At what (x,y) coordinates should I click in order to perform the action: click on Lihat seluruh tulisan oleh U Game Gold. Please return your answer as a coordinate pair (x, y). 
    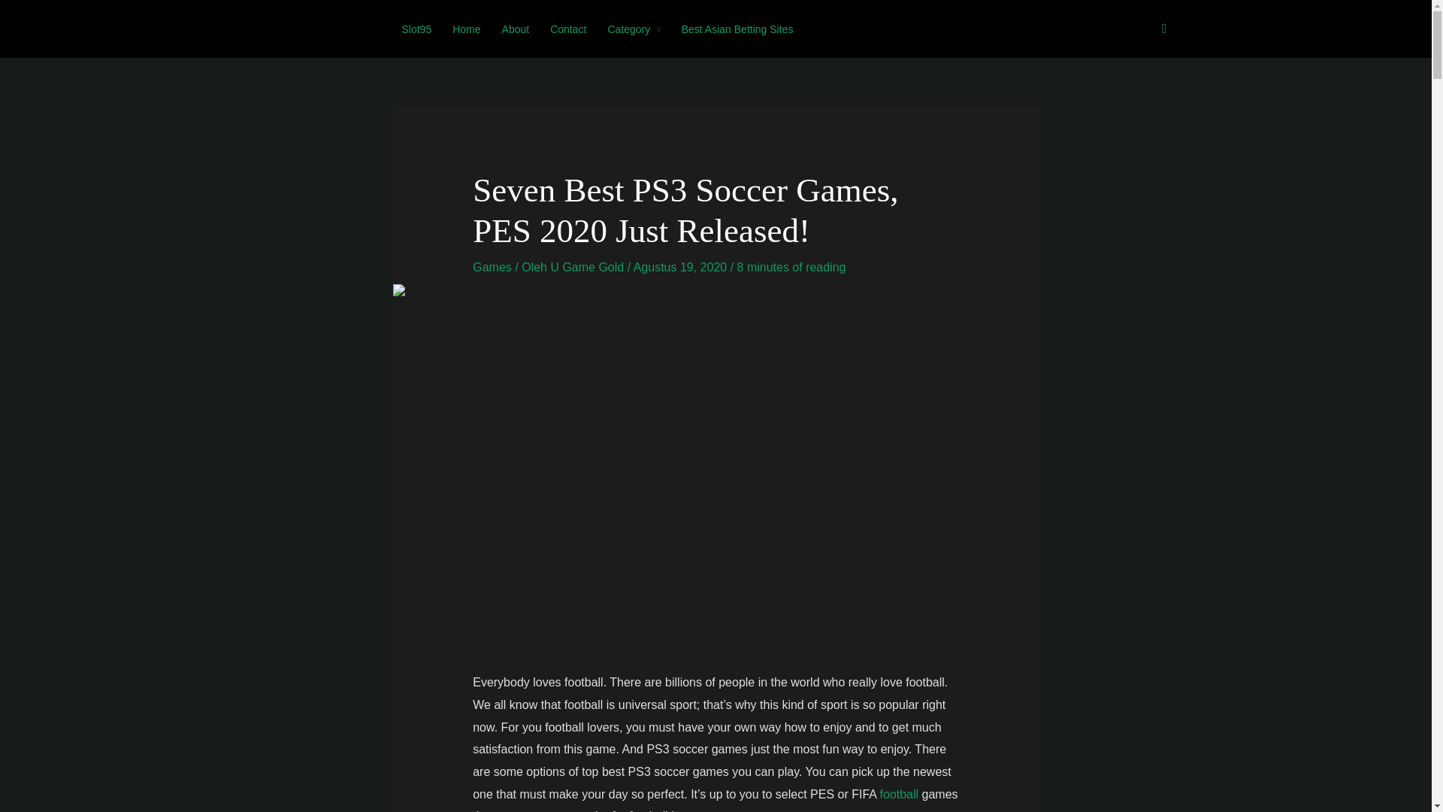
    Looking at the image, I should click on (588, 266).